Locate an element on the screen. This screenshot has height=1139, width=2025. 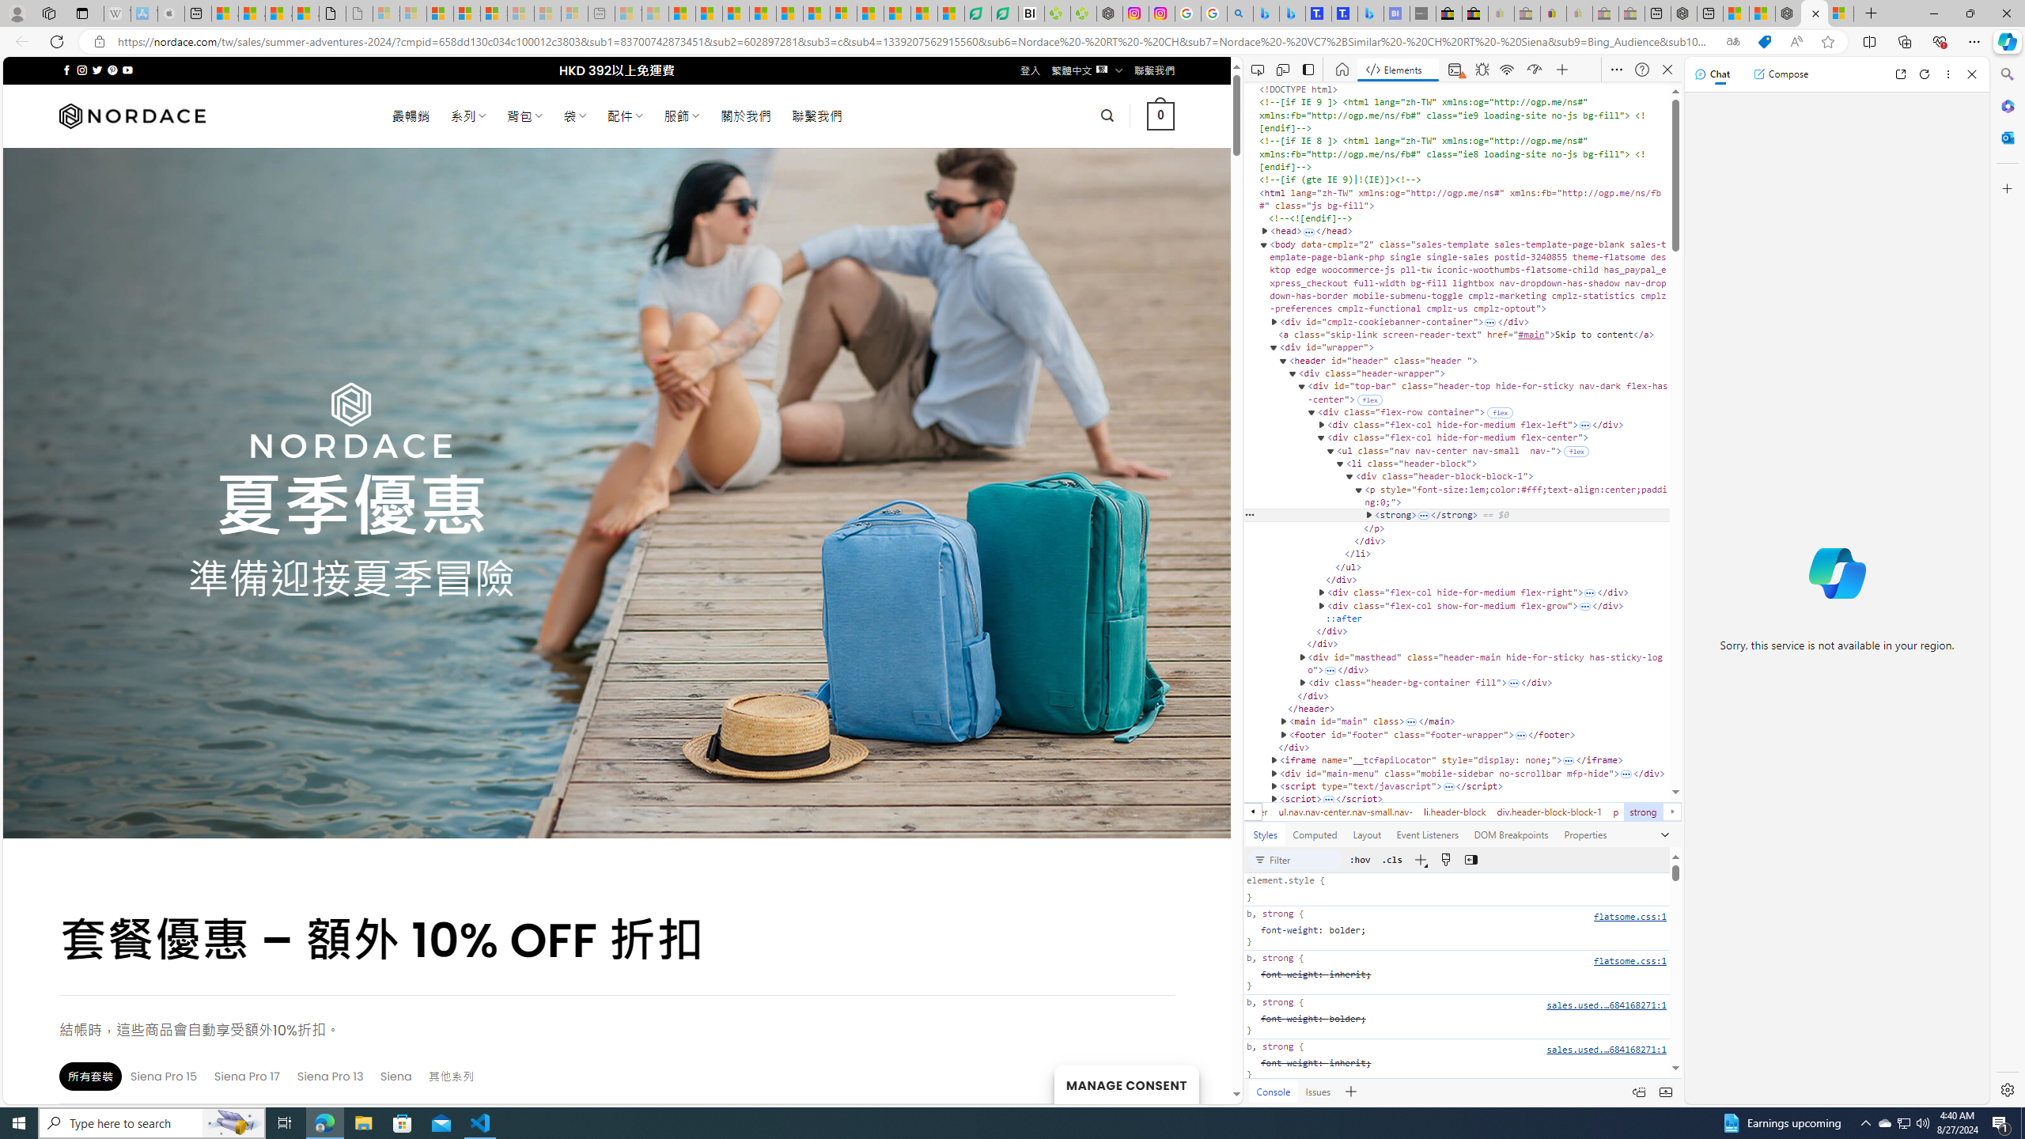
Sources is located at coordinates (1480, 70).